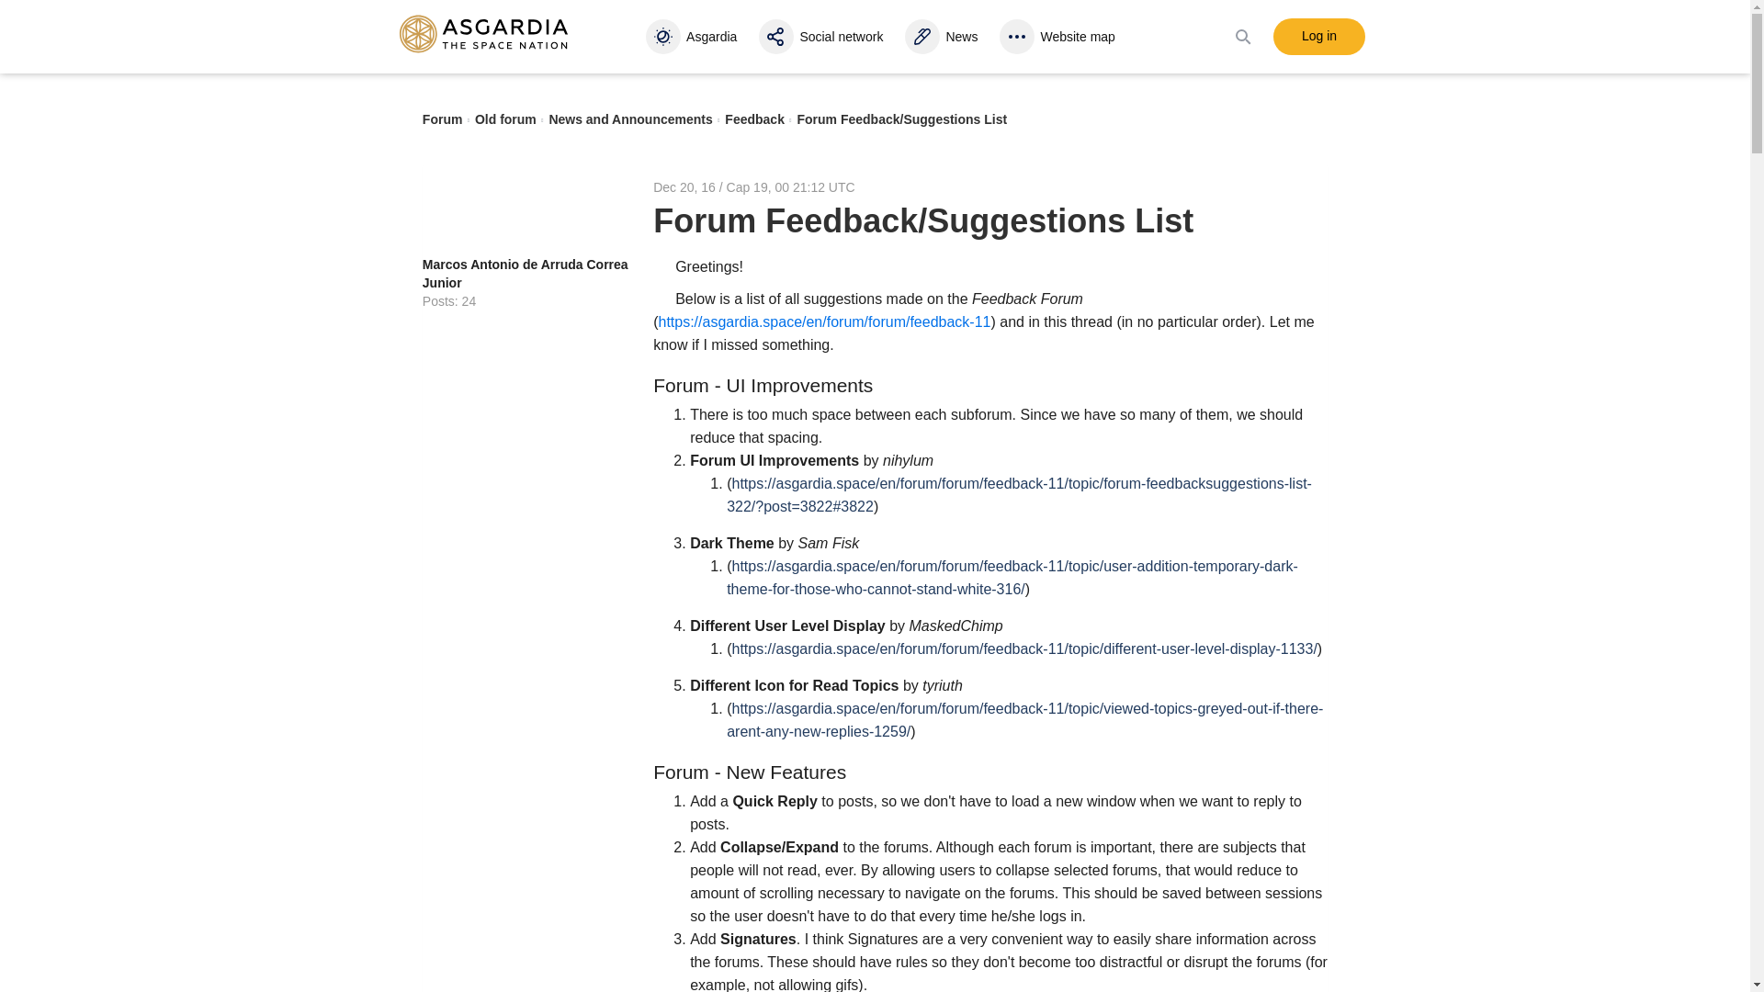 This screenshot has width=1764, height=992. Describe the element at coordinates (1319, 37) in the screenshot. I see `Log in` at that location.